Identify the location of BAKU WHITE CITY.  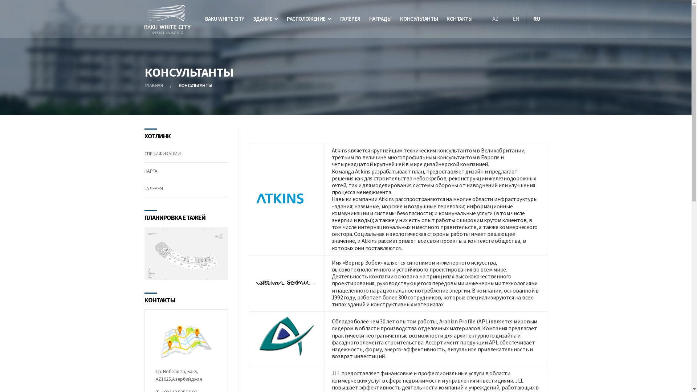
(225, 19).